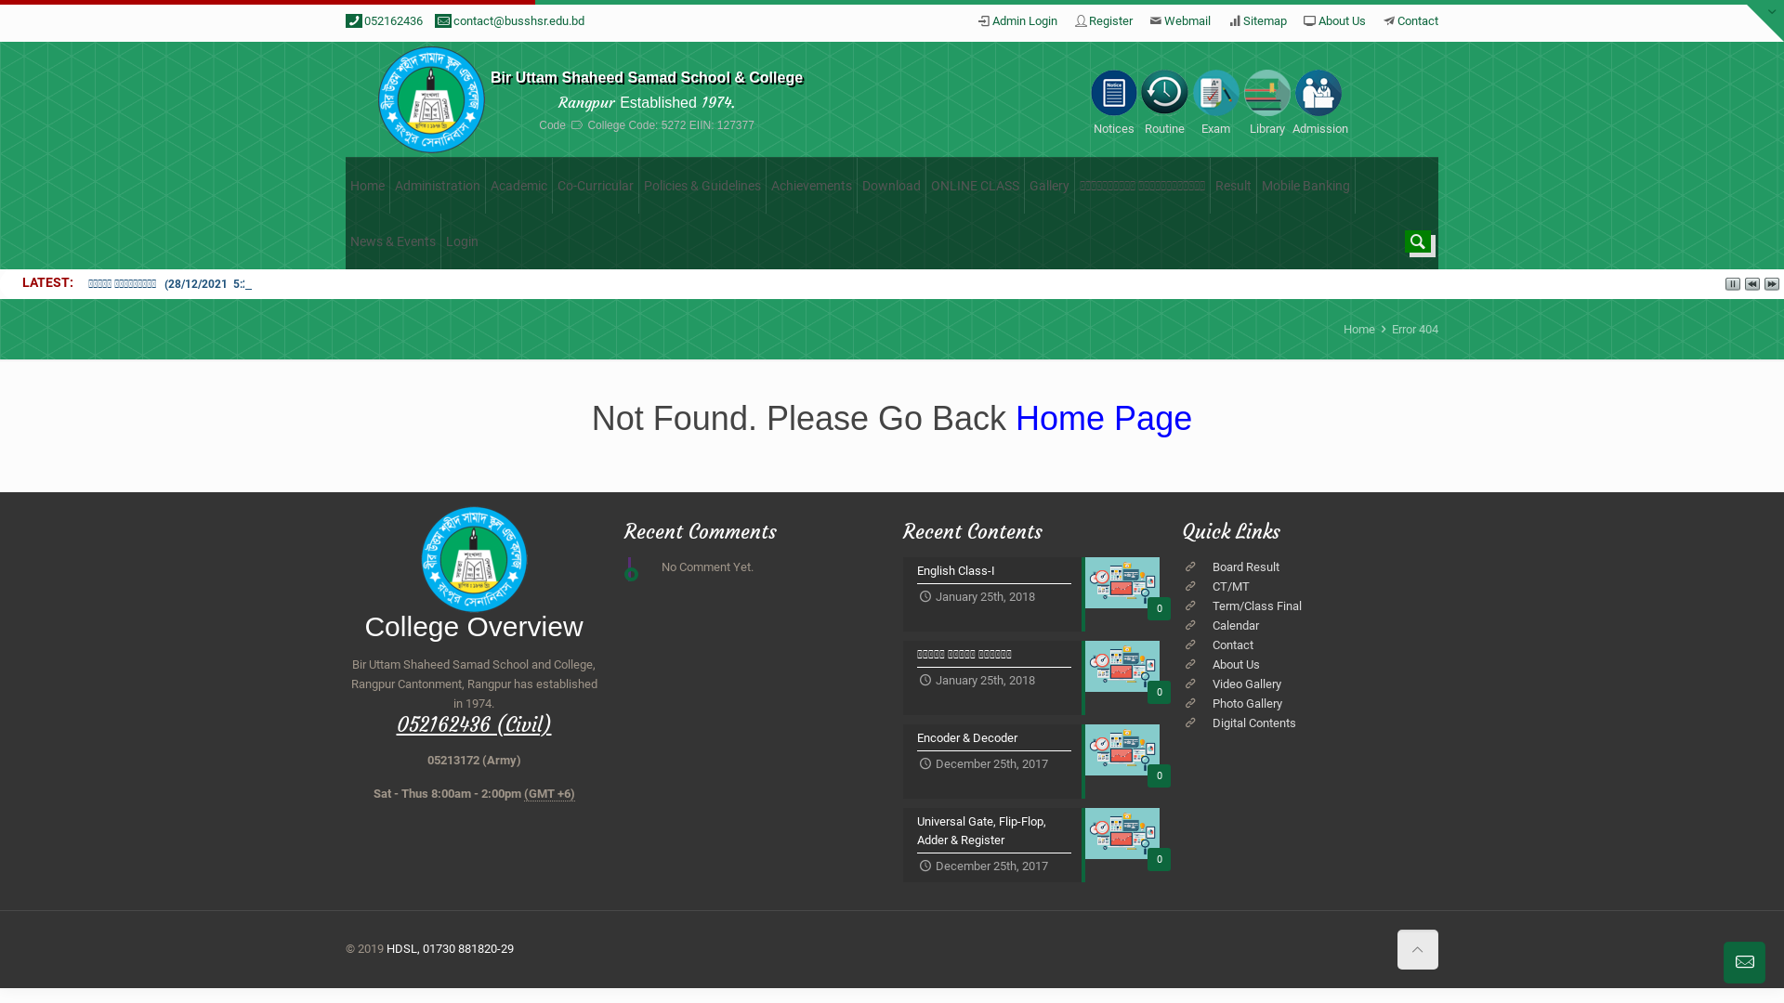 The width and height of the screenshot is (1784, 1003). I want to click on Academic, so click(519, 186).